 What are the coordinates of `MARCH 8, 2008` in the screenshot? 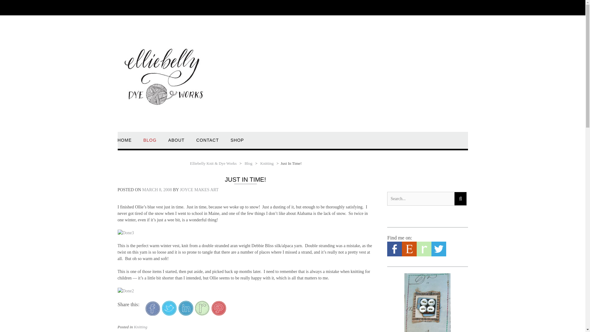 It's located at (157, 190).